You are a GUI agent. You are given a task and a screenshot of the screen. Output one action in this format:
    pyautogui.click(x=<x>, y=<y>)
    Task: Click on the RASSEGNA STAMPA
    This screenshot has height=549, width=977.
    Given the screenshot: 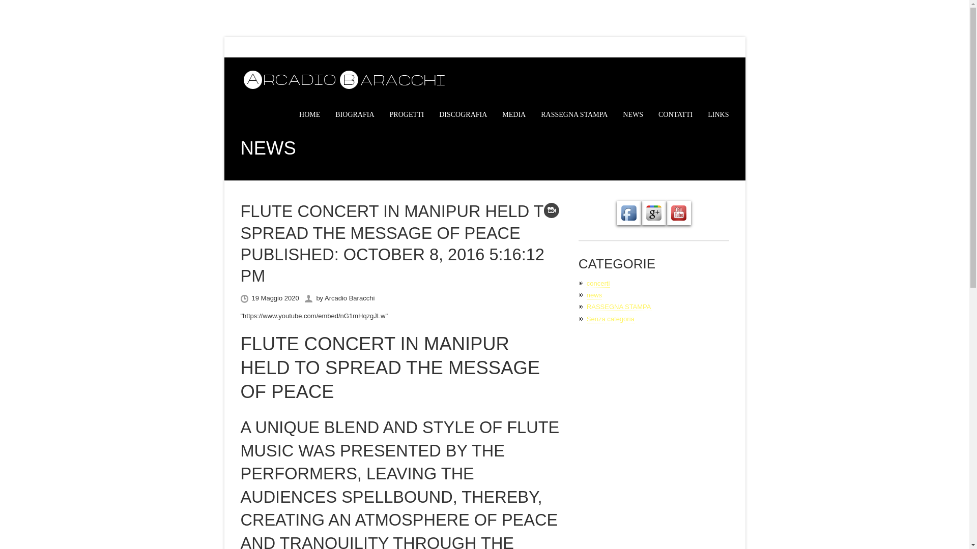 What is the action you would take?
    pyautogui.click(x=619, y=307)
    